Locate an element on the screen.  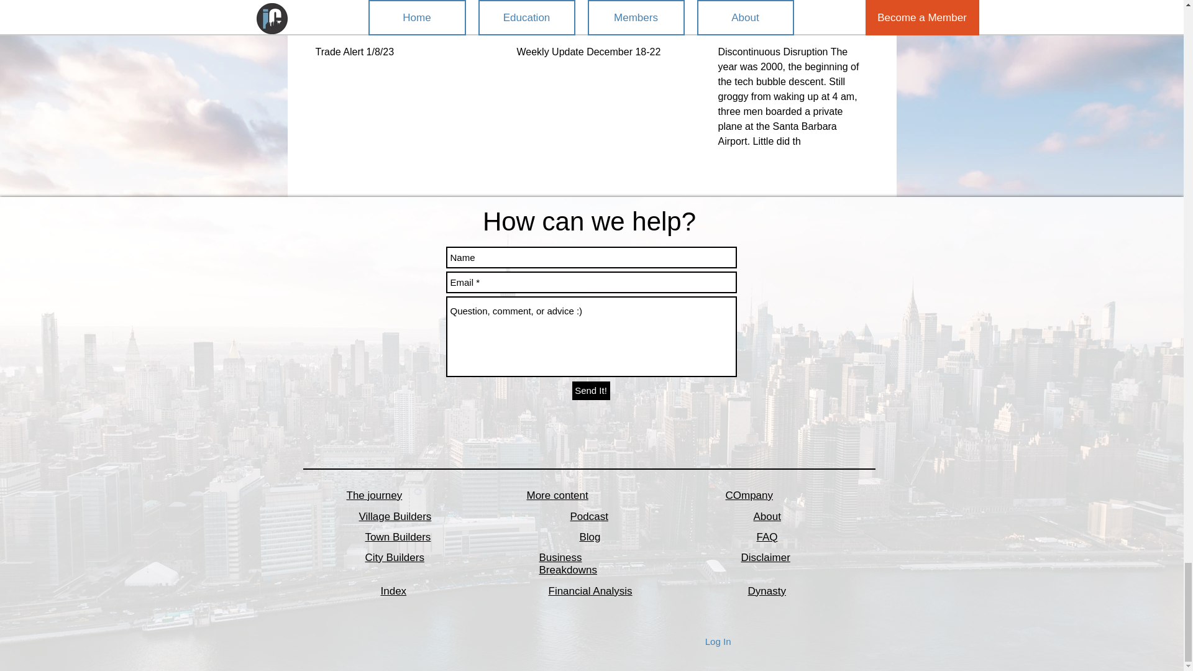
Send It! is located at coordinates (590, 390).